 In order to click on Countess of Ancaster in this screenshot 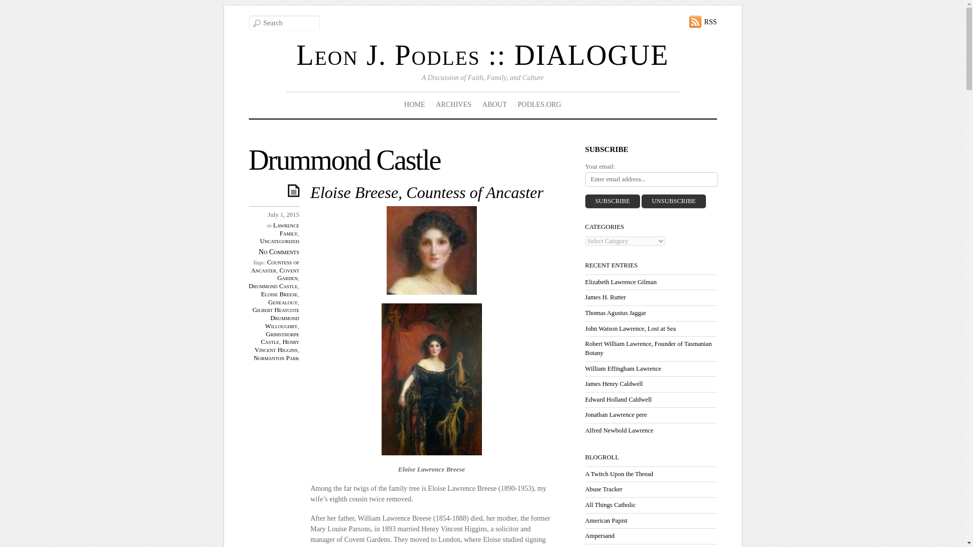, I will do `click(275, 266)`.